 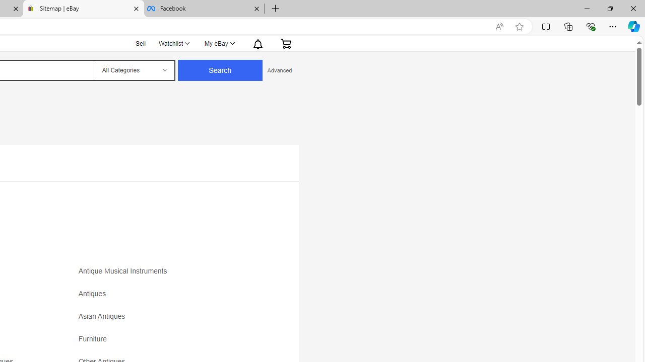 I want to click on Select a category for search, so click(x=134, y=70).